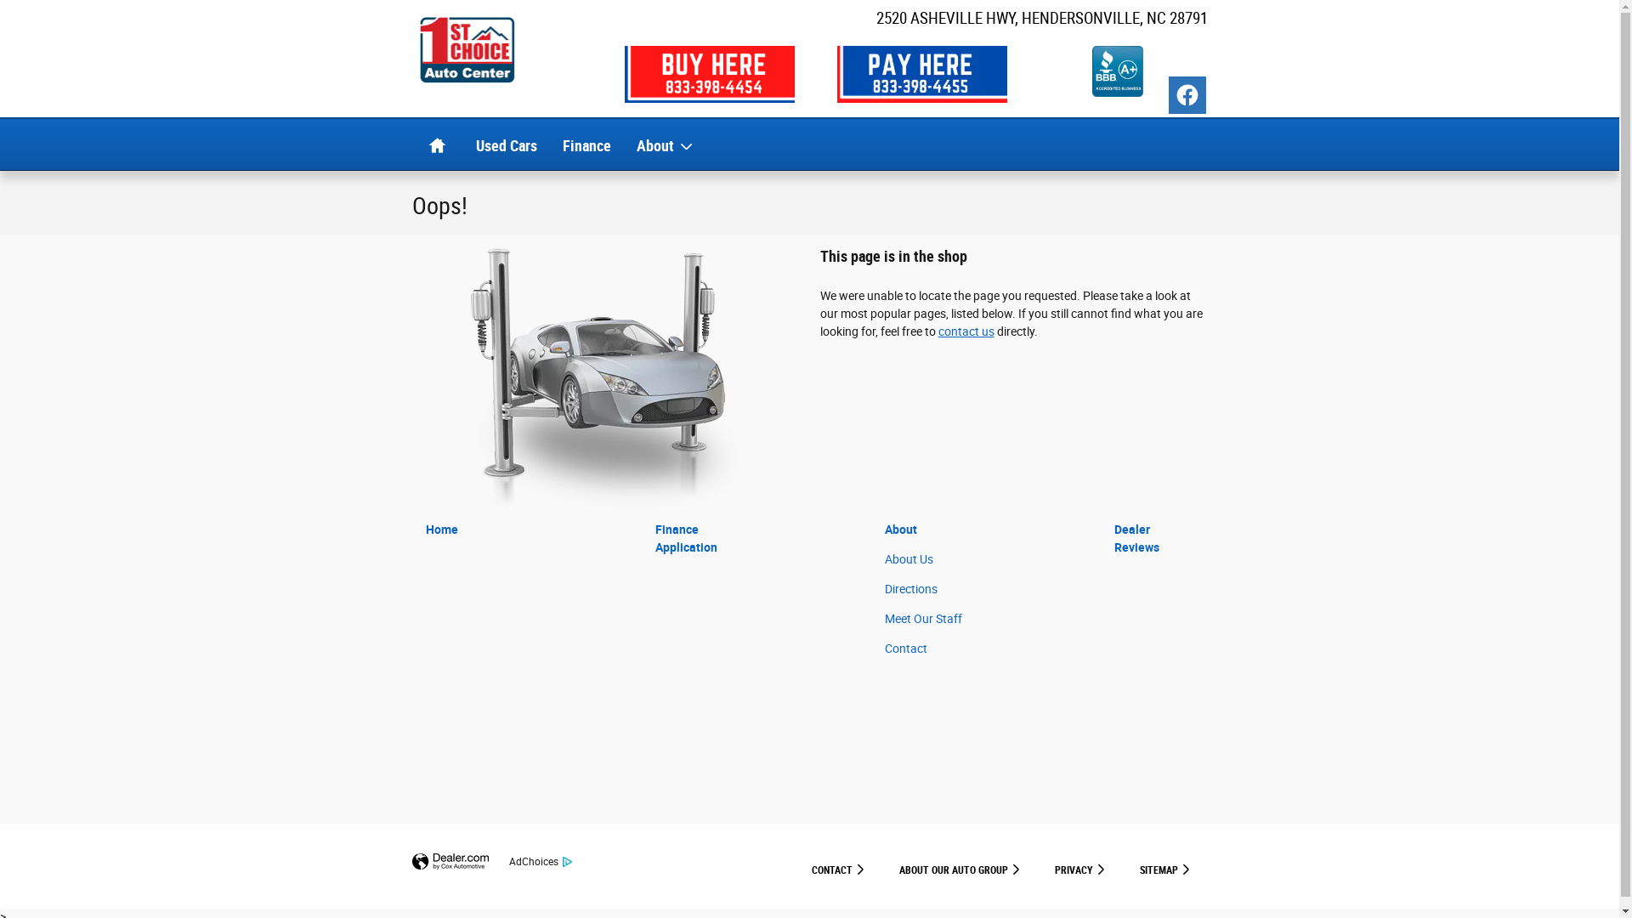 This screenshot has width=1632, height=918. I want to click on CONTACT, so click(838, 866).